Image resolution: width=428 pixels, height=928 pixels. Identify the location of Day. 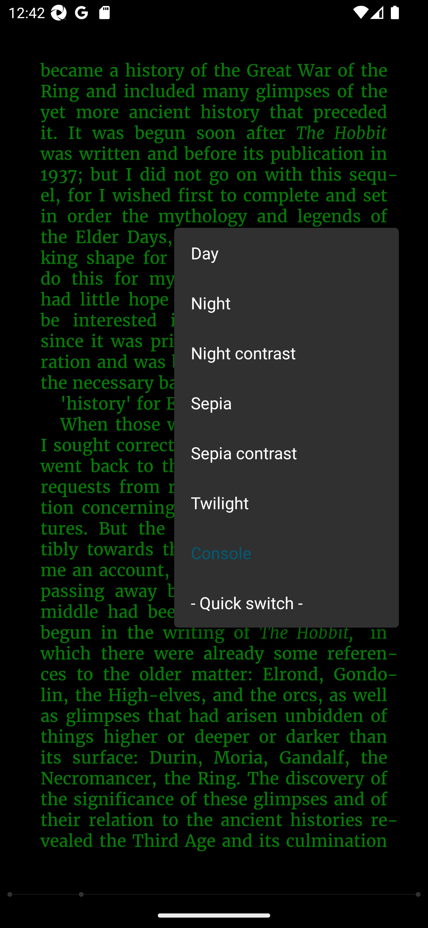
(287, 253).